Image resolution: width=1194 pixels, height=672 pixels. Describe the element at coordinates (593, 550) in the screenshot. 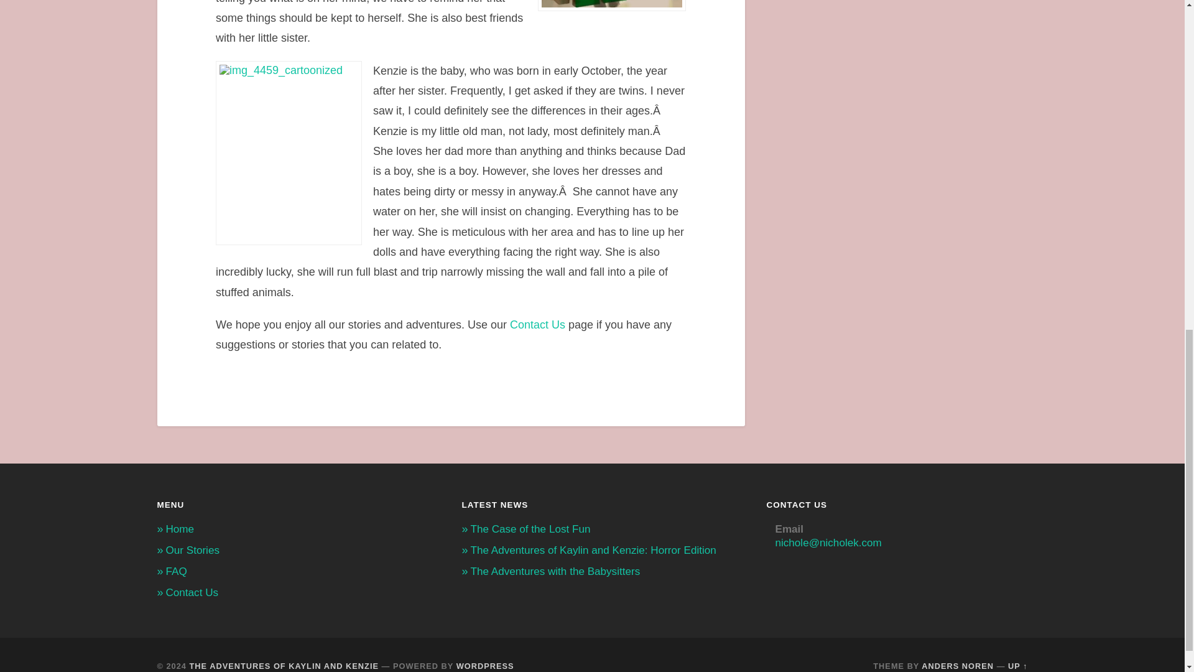

I see `The Adventures of Kaylin and Kenzie: Horror Edition` at that location.